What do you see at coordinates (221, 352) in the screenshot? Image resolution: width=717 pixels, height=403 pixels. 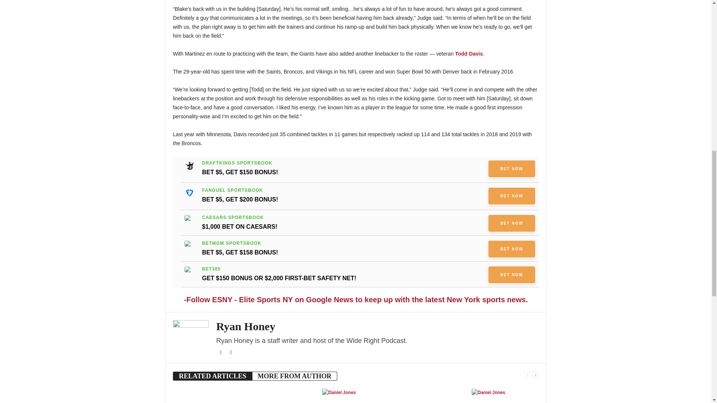 I see `Twitter` at bounding box center [221, 352].